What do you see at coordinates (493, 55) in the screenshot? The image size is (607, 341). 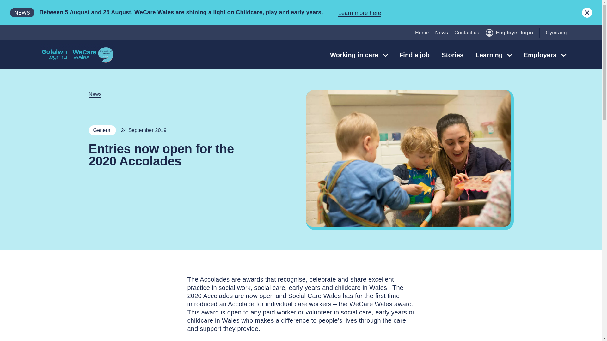 I see `Learning` at bounding box center [493, 55].